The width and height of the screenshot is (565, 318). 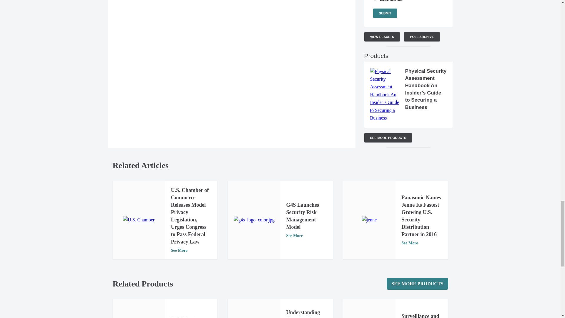 I want to click on Jenne.jpg, so click(x=369, y=220).